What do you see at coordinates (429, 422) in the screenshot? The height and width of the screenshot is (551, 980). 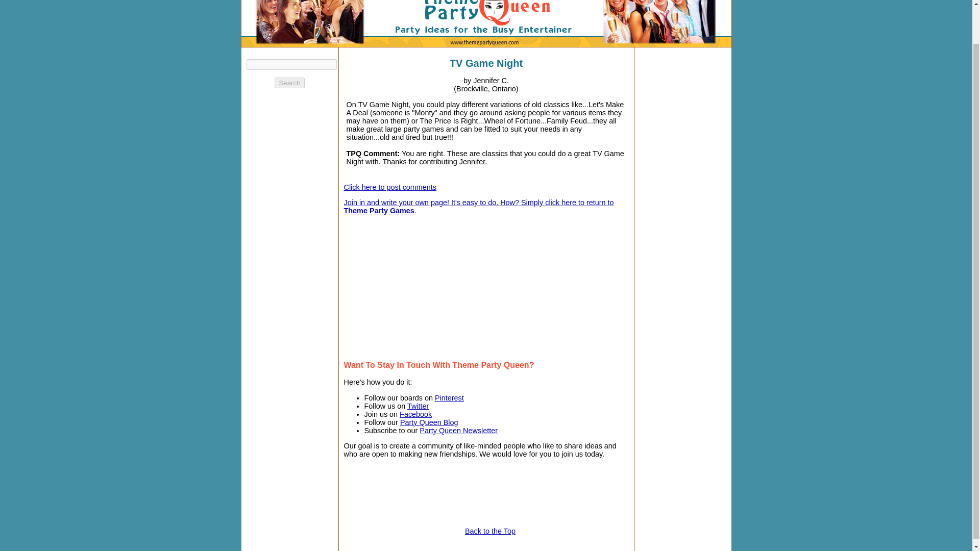 I see `Party Queen Blog` at bounding box center [429, 422].